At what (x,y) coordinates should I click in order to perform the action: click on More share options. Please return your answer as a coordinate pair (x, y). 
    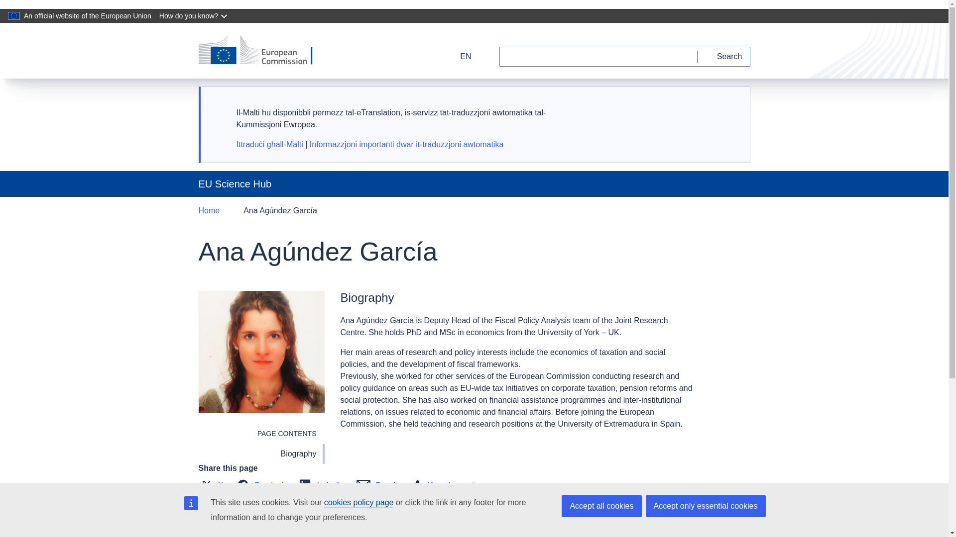
    Looking at the image, I should click on (450, 485).